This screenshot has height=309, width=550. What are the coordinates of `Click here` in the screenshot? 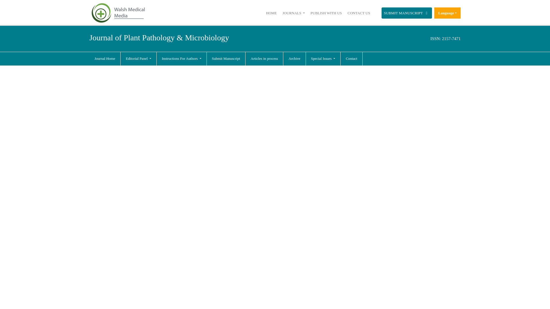 It's located at (326, 13).